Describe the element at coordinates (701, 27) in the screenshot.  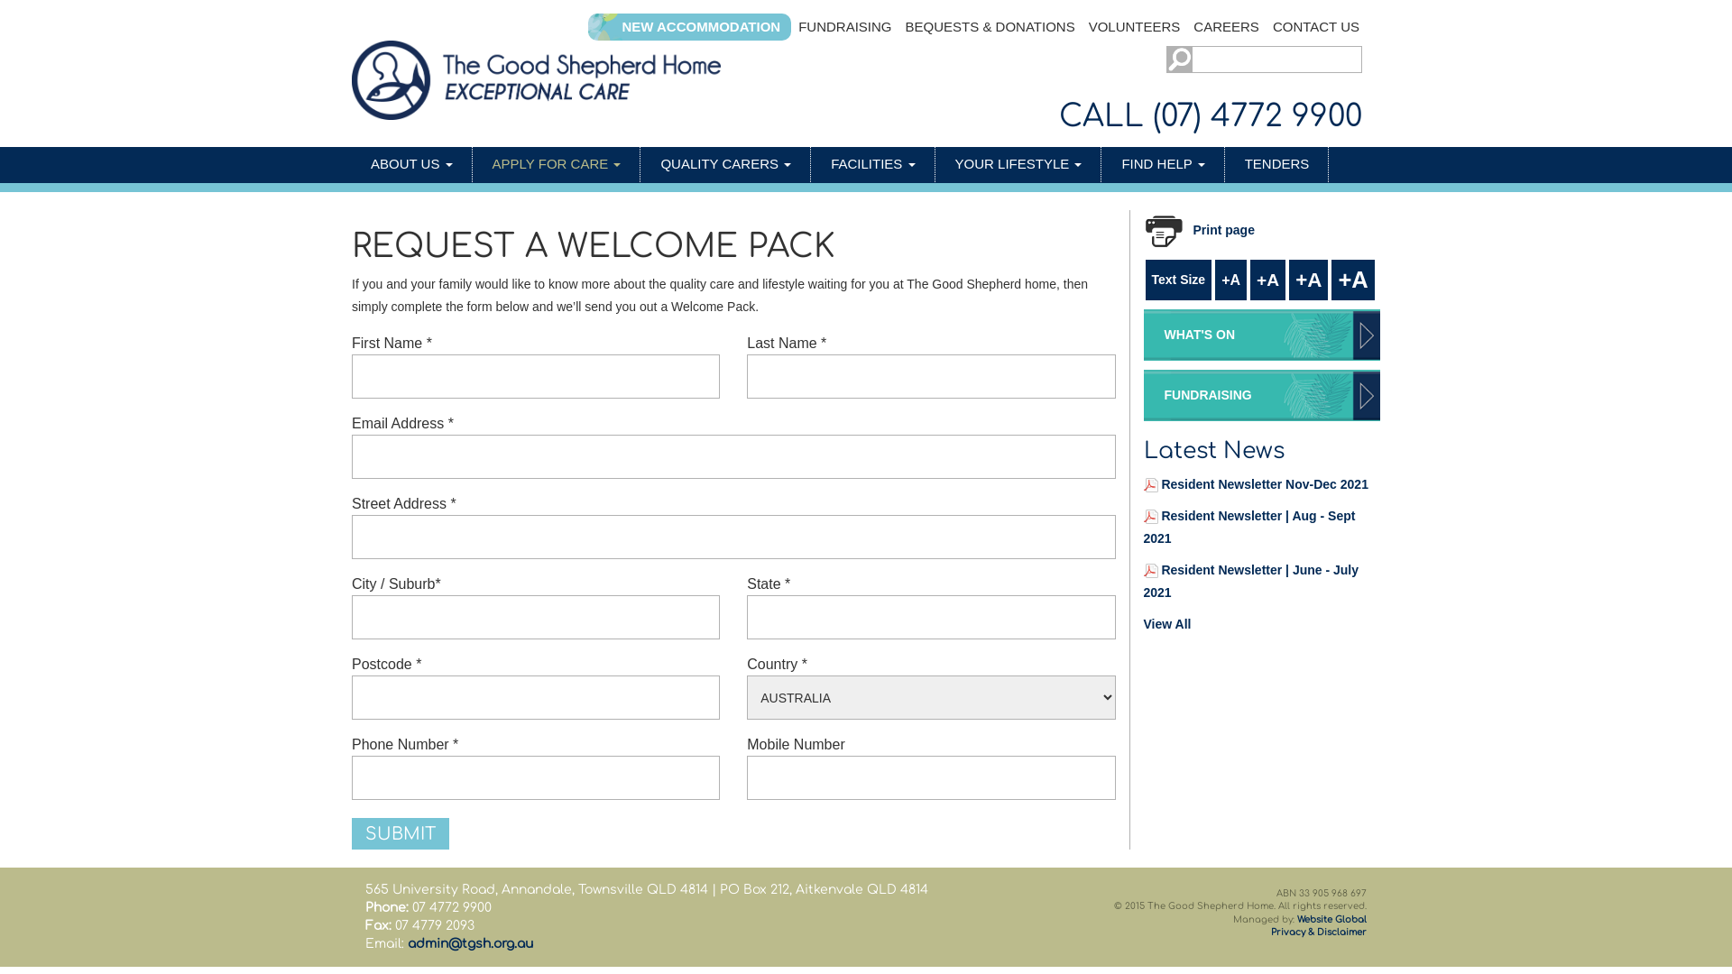
I see `NEW ACCOMMODATION` at that location.